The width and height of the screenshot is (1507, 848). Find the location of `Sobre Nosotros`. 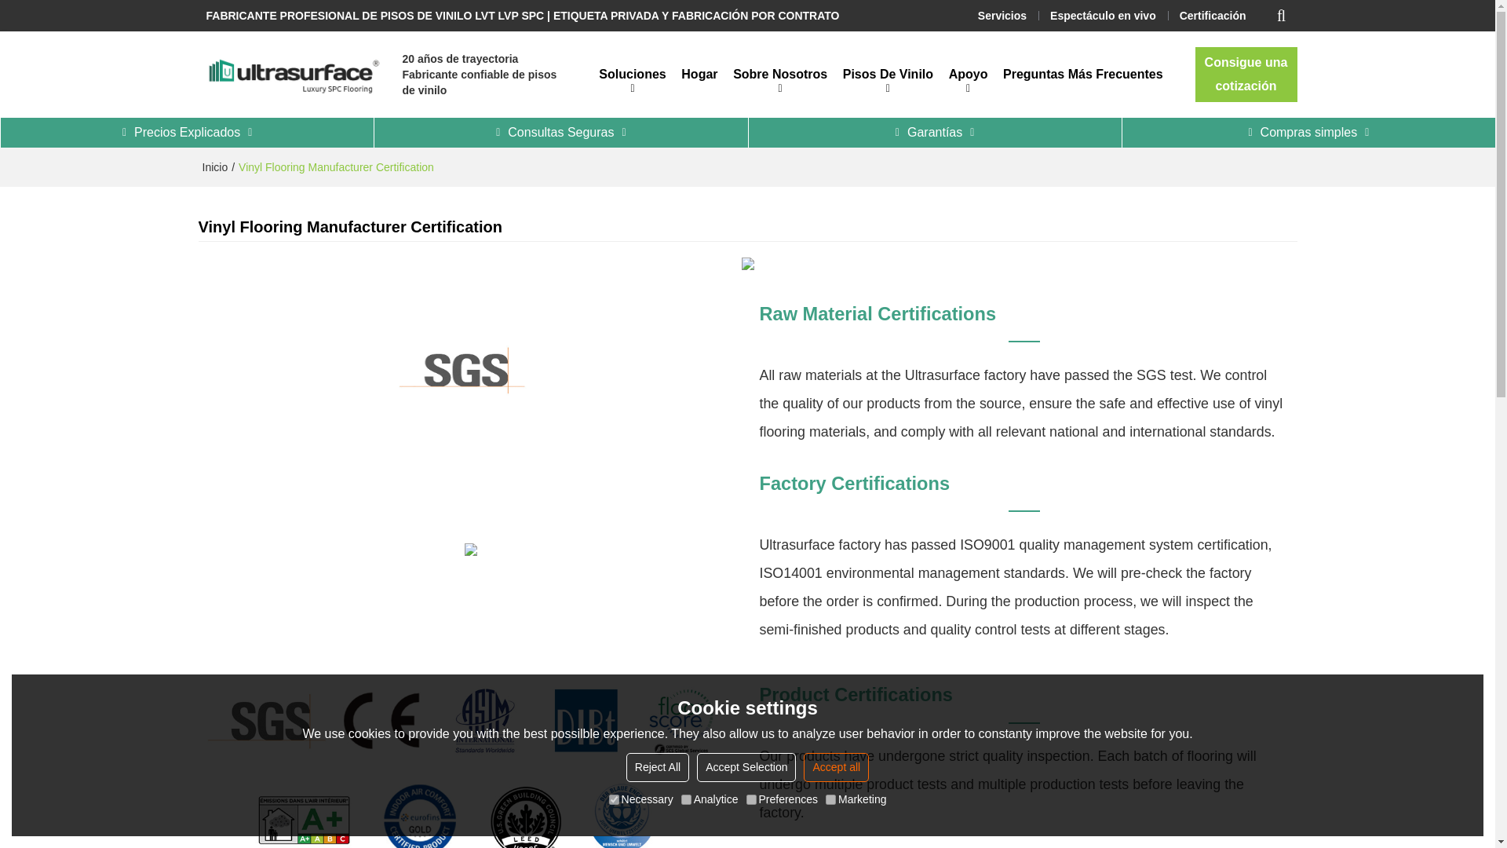

Sobre Nosotros is located at coordinates (779, 74).